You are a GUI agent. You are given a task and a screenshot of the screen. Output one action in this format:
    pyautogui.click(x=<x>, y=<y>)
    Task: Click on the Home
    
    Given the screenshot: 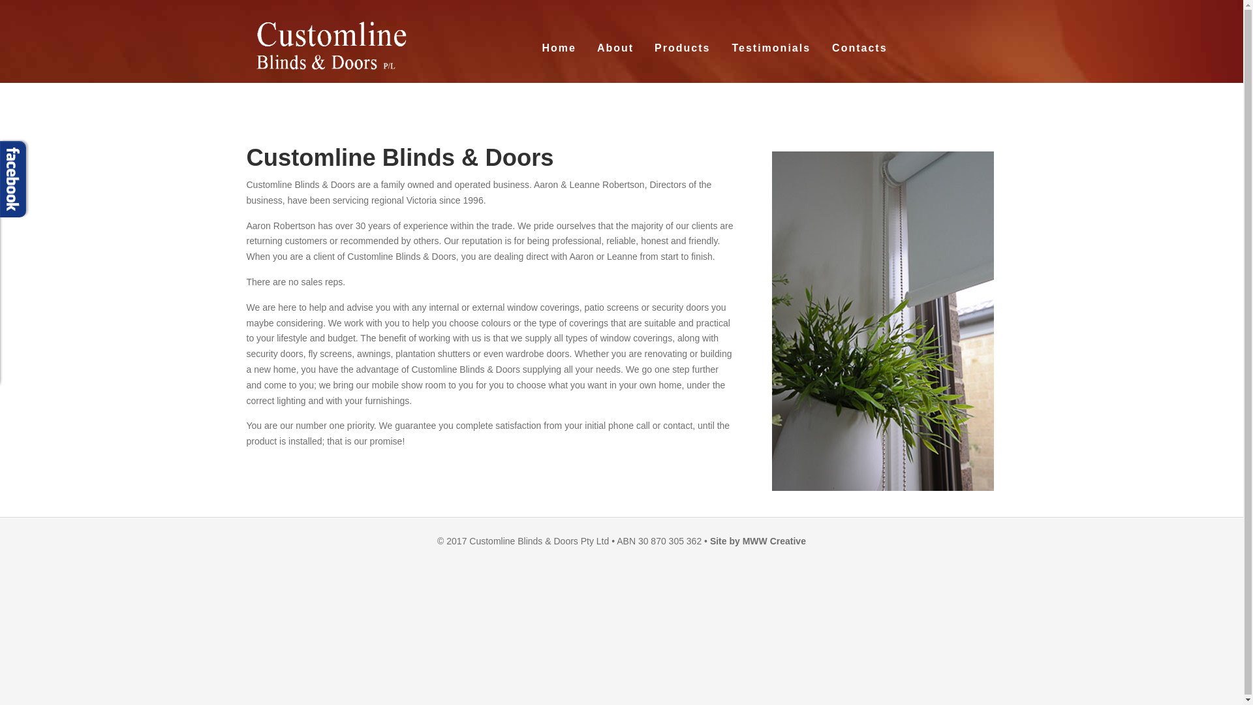 What is the action you would take?
    pyautogui.click(x=559, y=48)
    